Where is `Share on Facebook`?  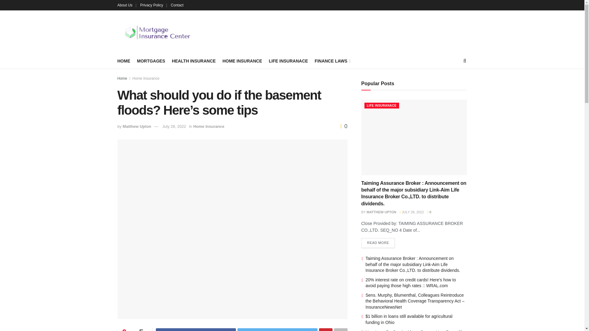 Share on Facebook is located at coordinates (196, 330).